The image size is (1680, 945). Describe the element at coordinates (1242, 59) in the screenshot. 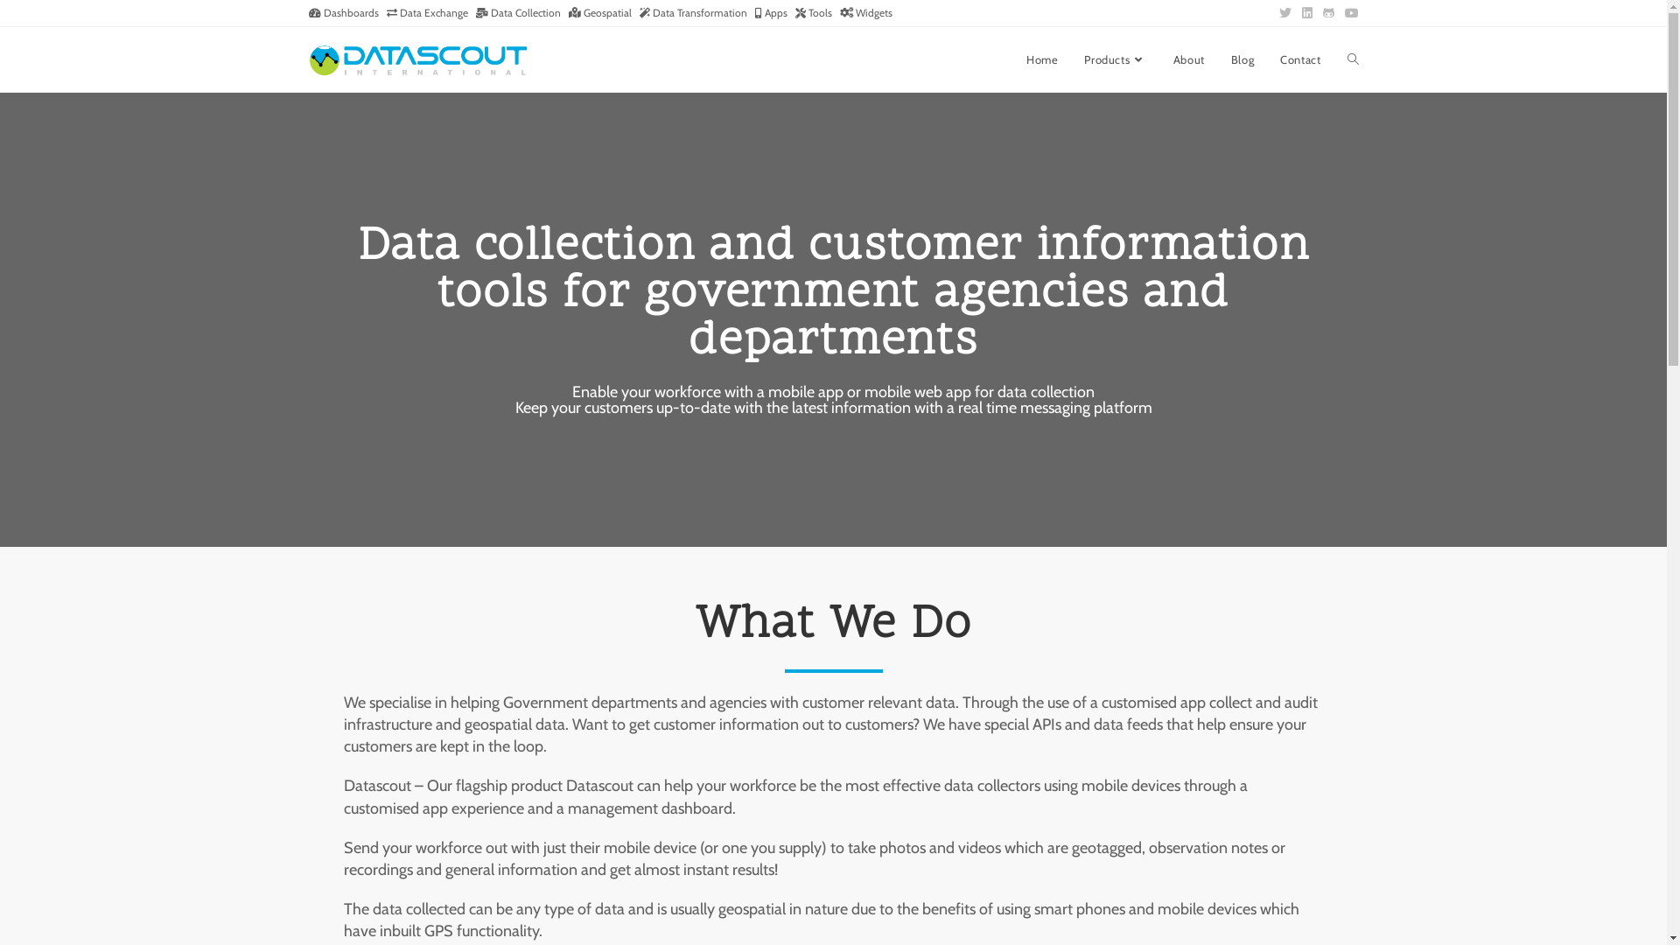

I see `Blog` at that location.